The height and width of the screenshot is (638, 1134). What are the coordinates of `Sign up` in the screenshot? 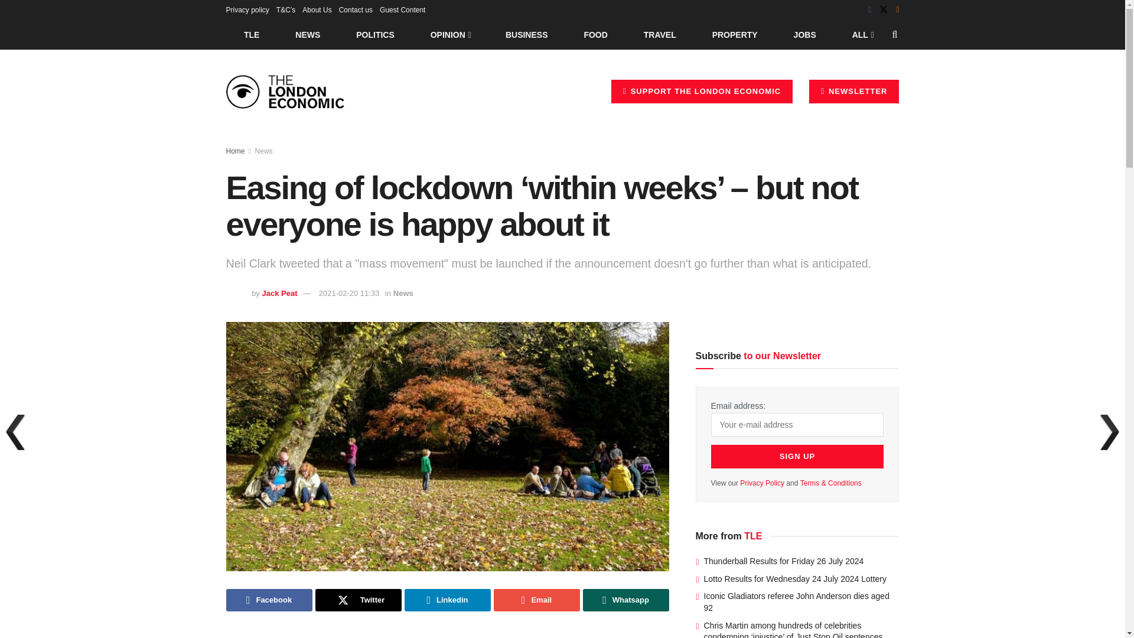 It's located at (797, 456).